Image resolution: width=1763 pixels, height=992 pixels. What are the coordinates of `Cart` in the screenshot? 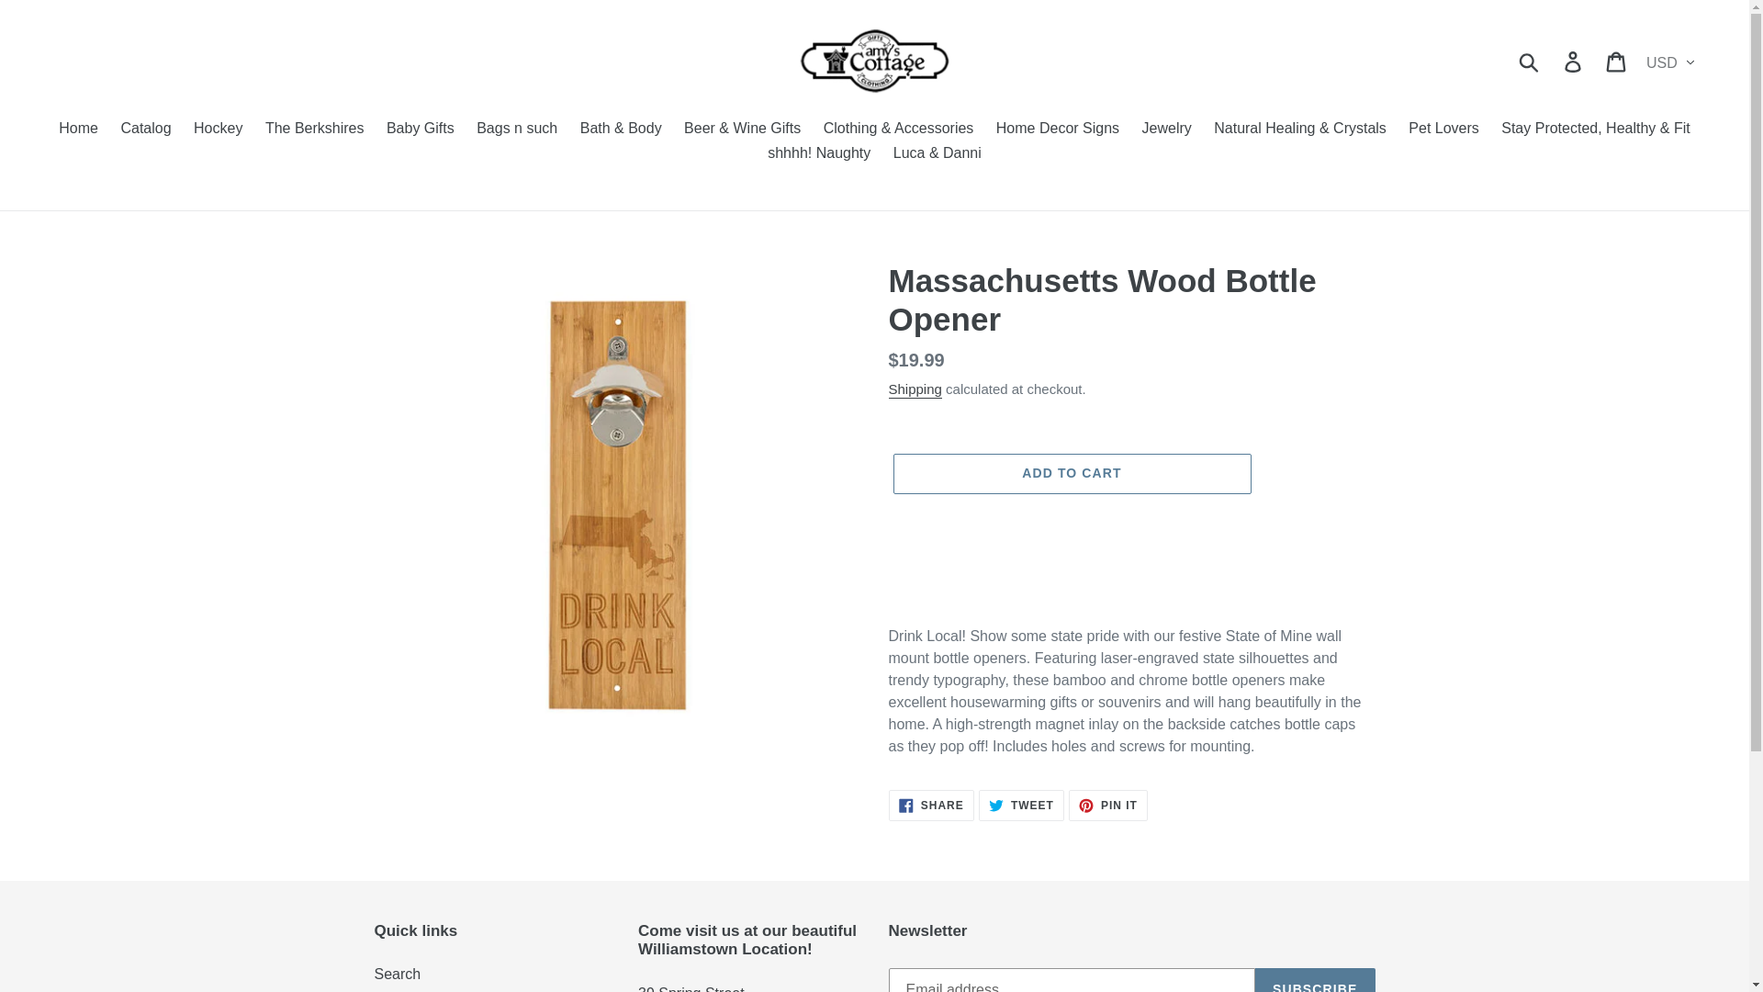 It's located at (1617, 61).